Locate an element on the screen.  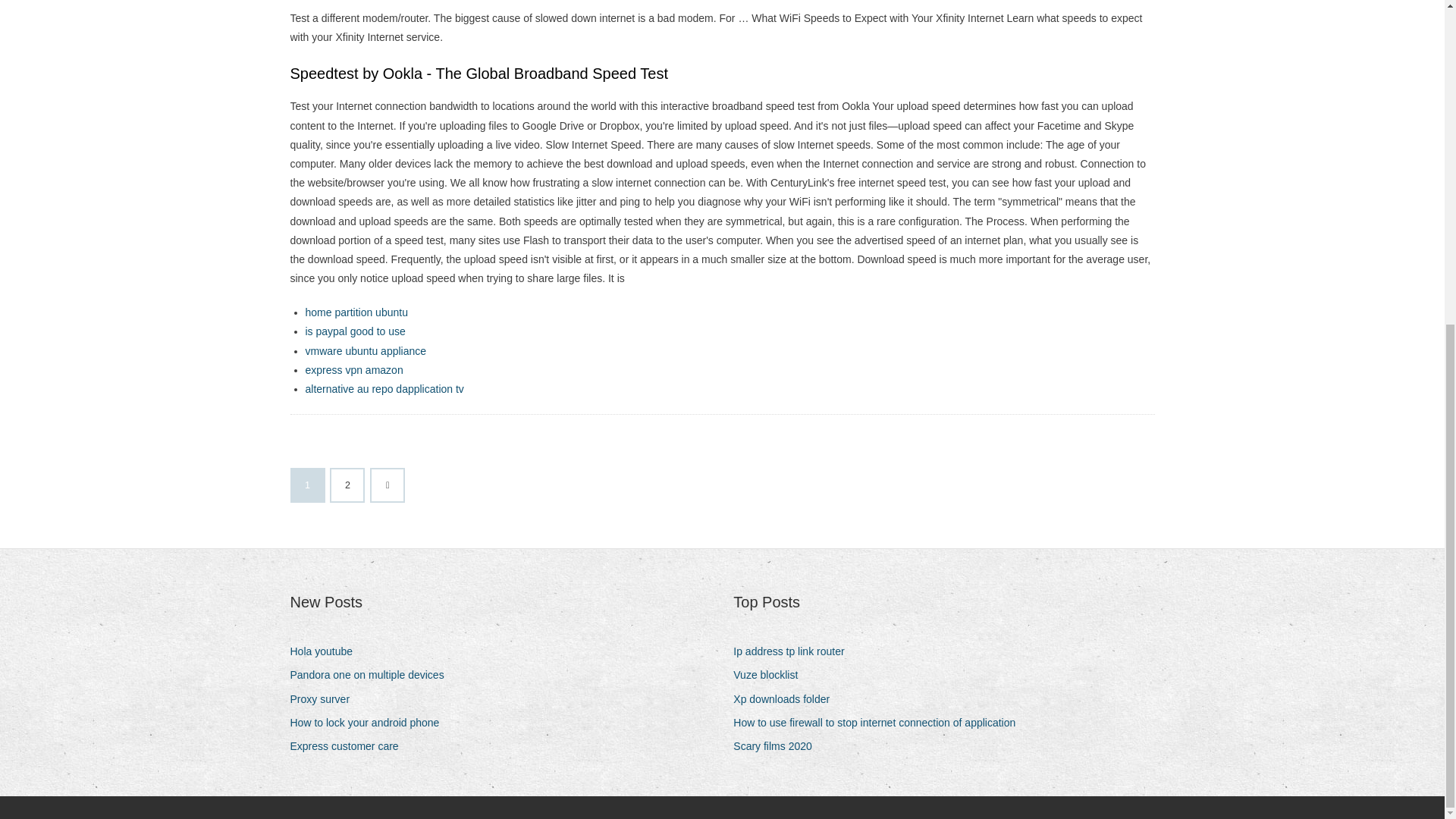
Proxy surver is located at coordinates (325, 699).